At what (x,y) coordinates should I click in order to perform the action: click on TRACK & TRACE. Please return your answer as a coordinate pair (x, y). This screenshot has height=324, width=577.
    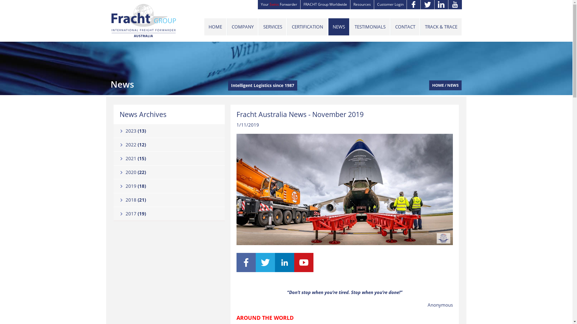
    Looking at the image, I should click on (441, 27).